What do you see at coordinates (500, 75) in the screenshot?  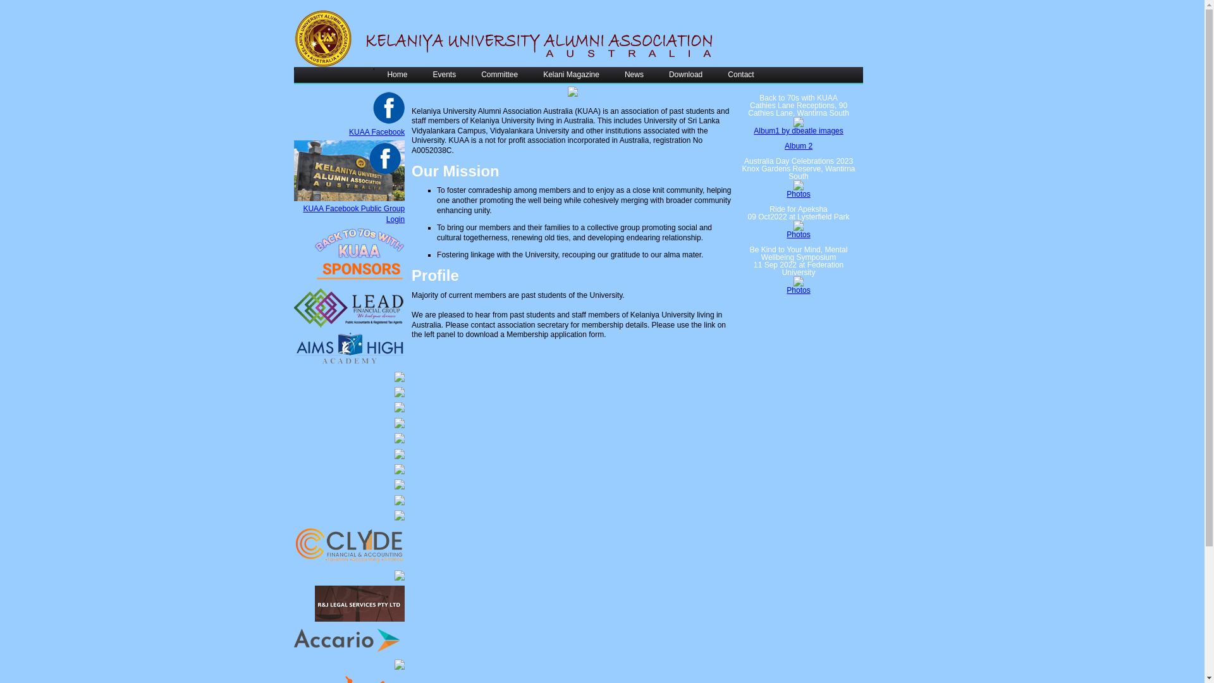 I see `Committee` at bounding box center [500, 75].